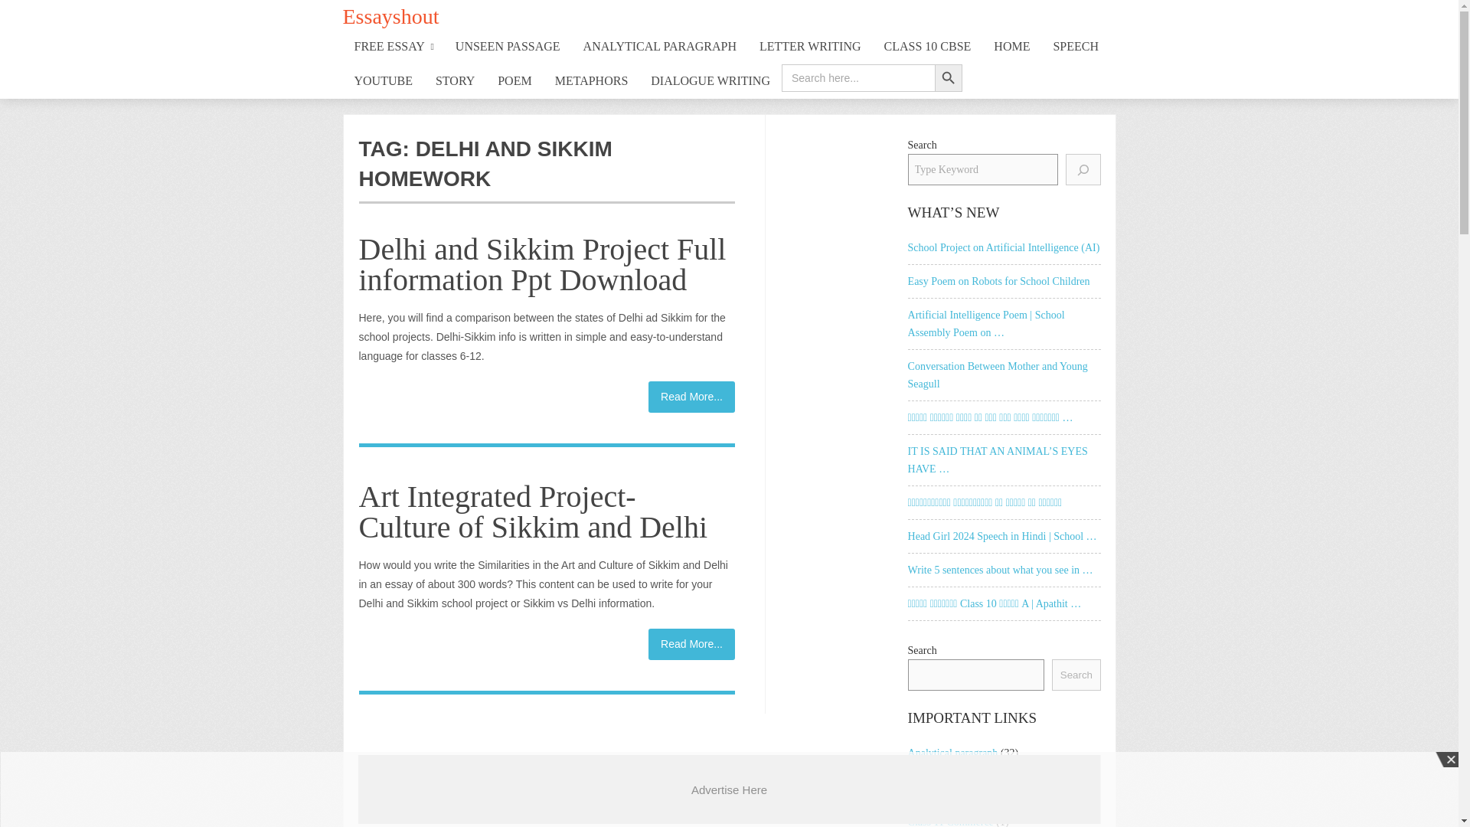  I want to click on CLASS 10 CBSE, so click(928, 47).